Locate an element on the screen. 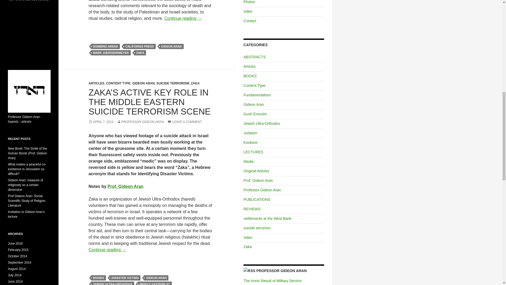 The width and height of the screenshot is (506, 285). ZAKA is located at coordinates (195, 83).